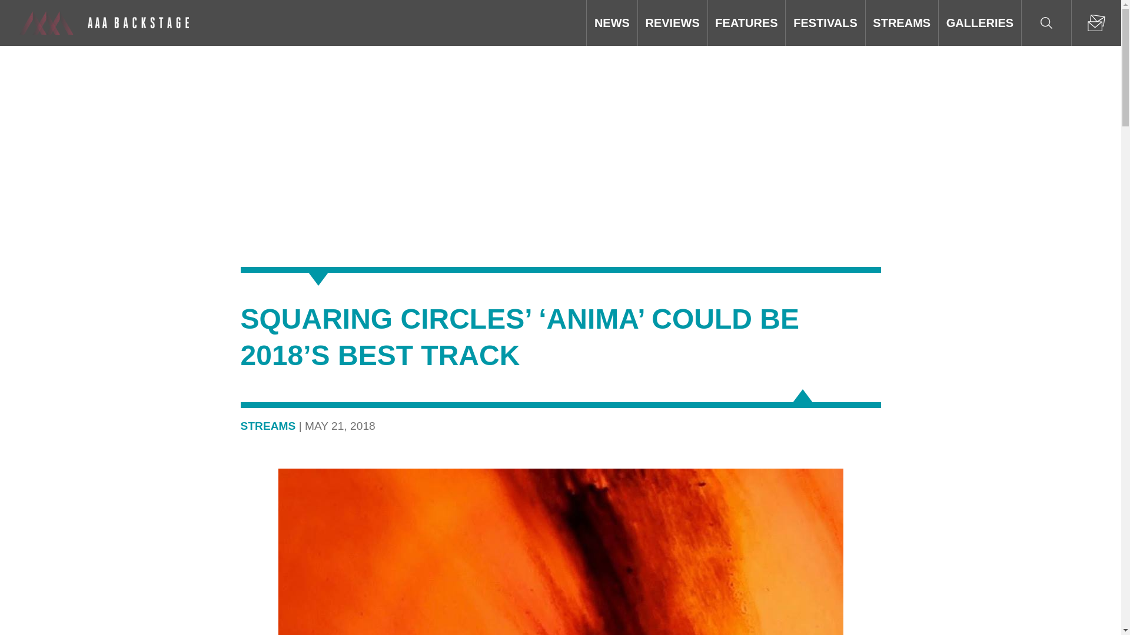 The image size is (1130, 635). I want to click on REVIEWS, so click(672, 22).